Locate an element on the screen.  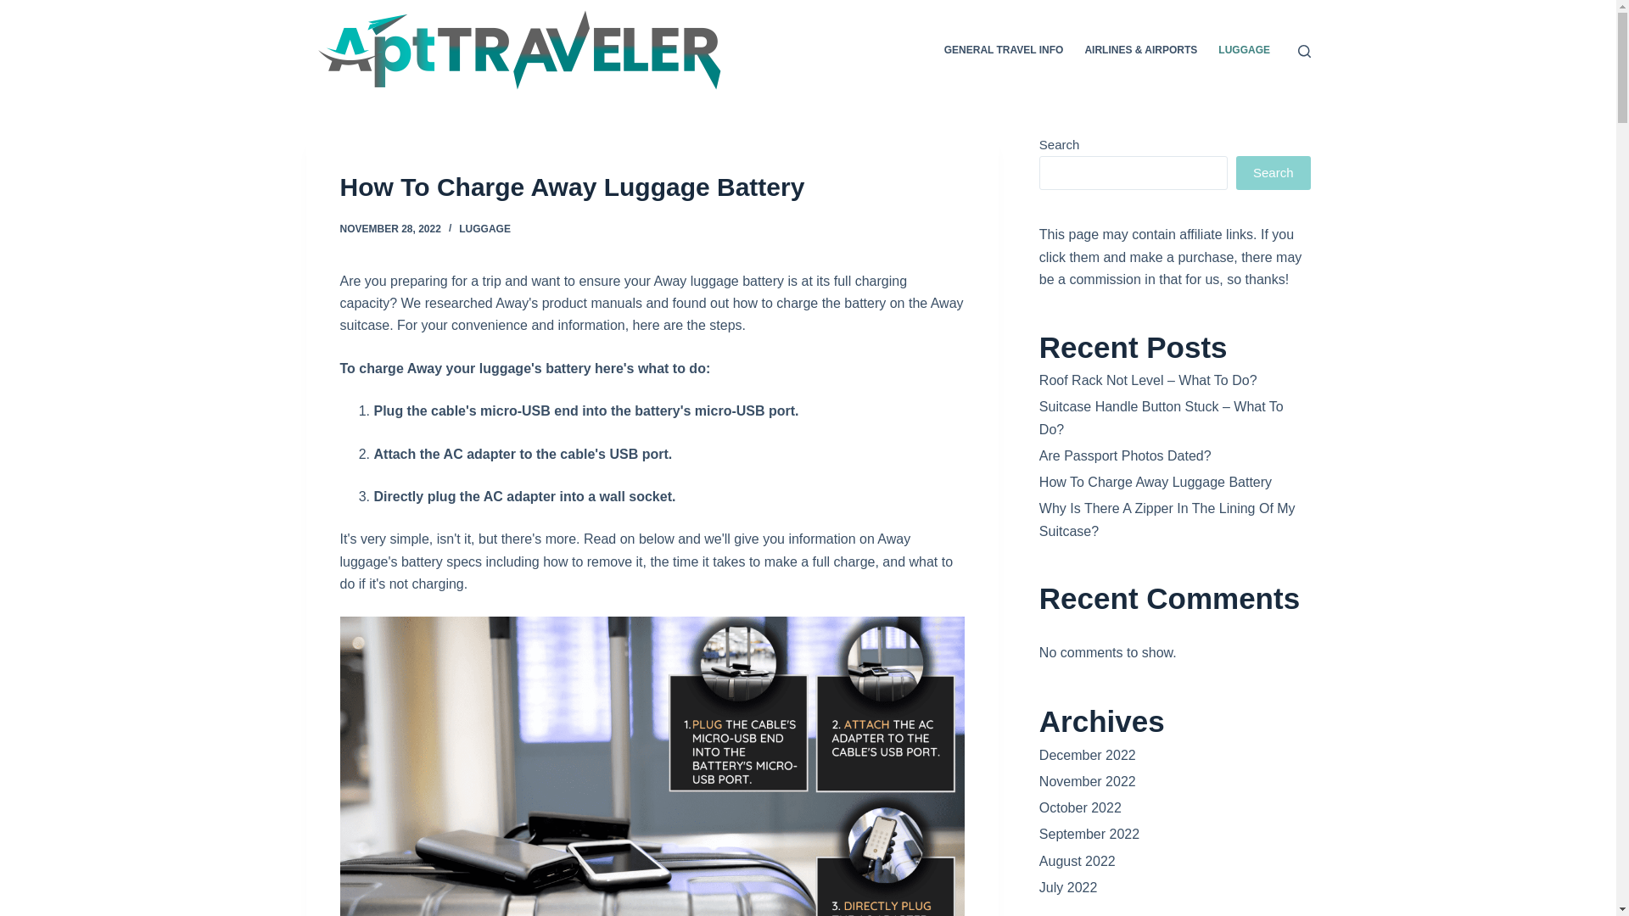
How To Charge Away Luggage Battery is located at coordinates (652, 187).